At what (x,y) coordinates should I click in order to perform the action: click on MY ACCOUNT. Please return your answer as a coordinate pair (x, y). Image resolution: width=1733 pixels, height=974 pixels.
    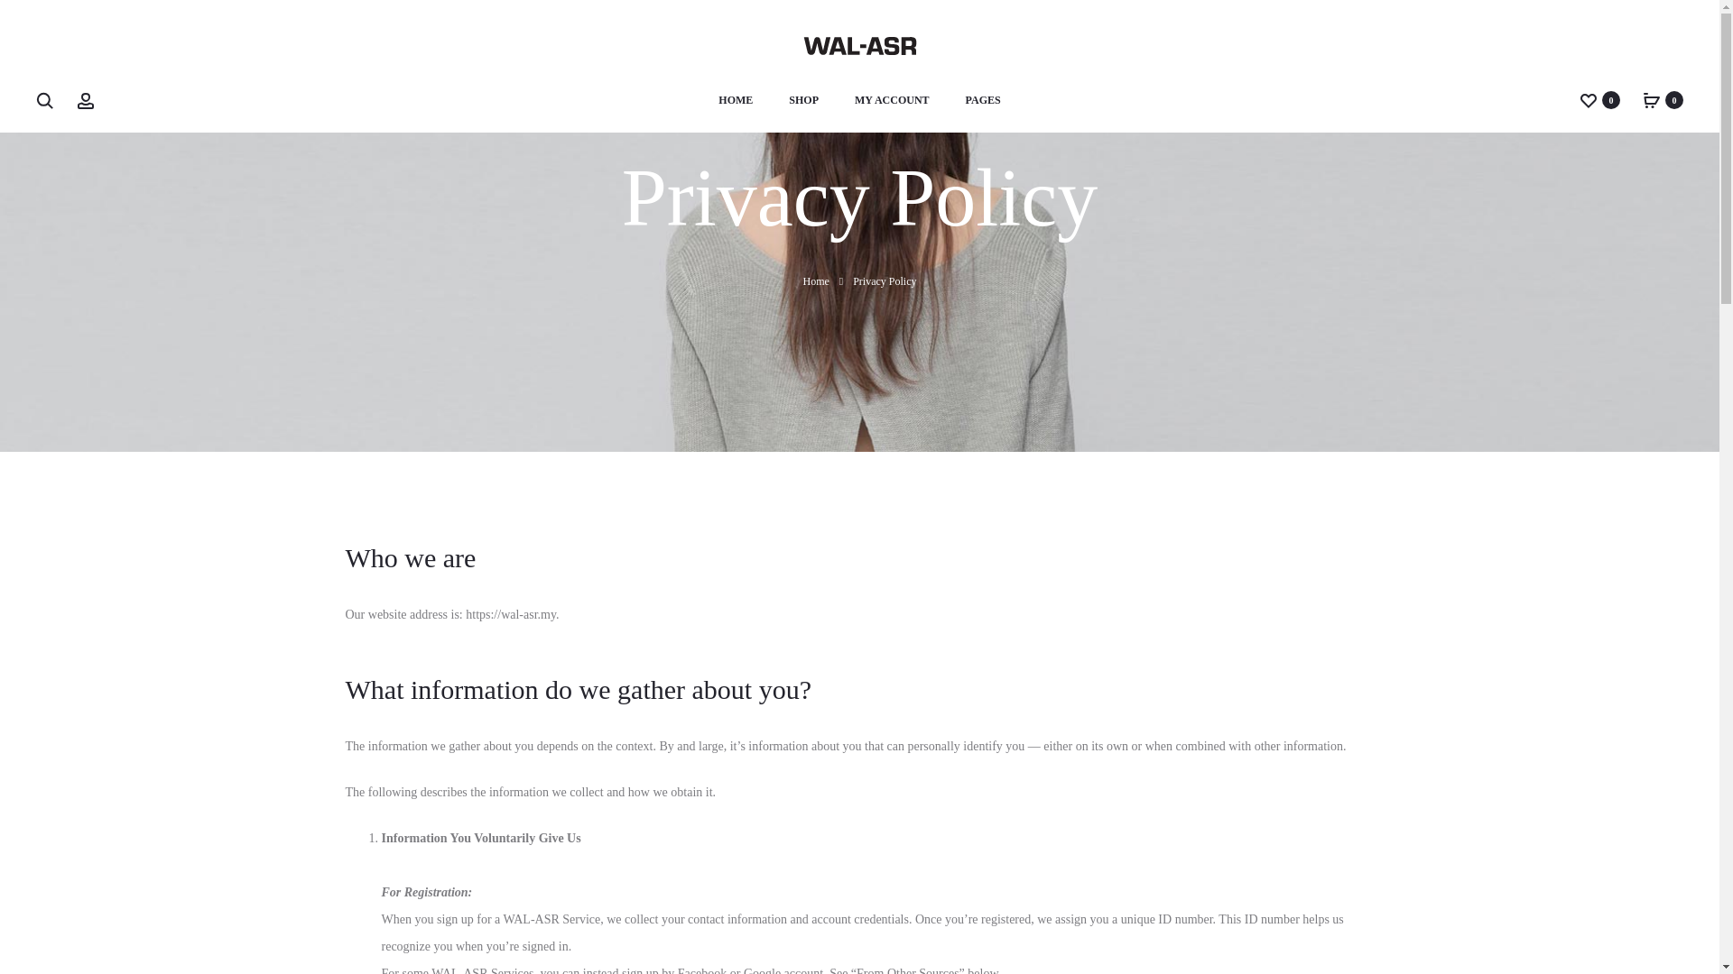
    Looking at the image, I should click on (892, 101).